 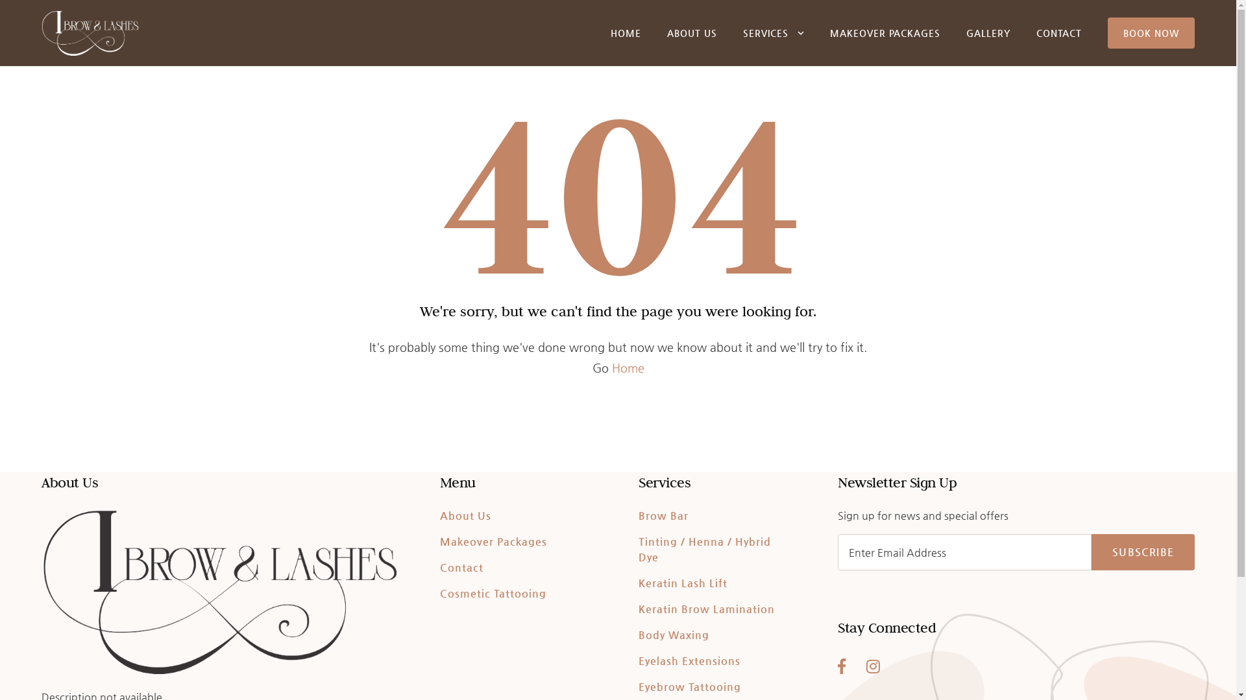 What do you see at coordinates (694, 661) in the screenshot?
I see `Eyelash Extensions` at bounding box center [694, 661].